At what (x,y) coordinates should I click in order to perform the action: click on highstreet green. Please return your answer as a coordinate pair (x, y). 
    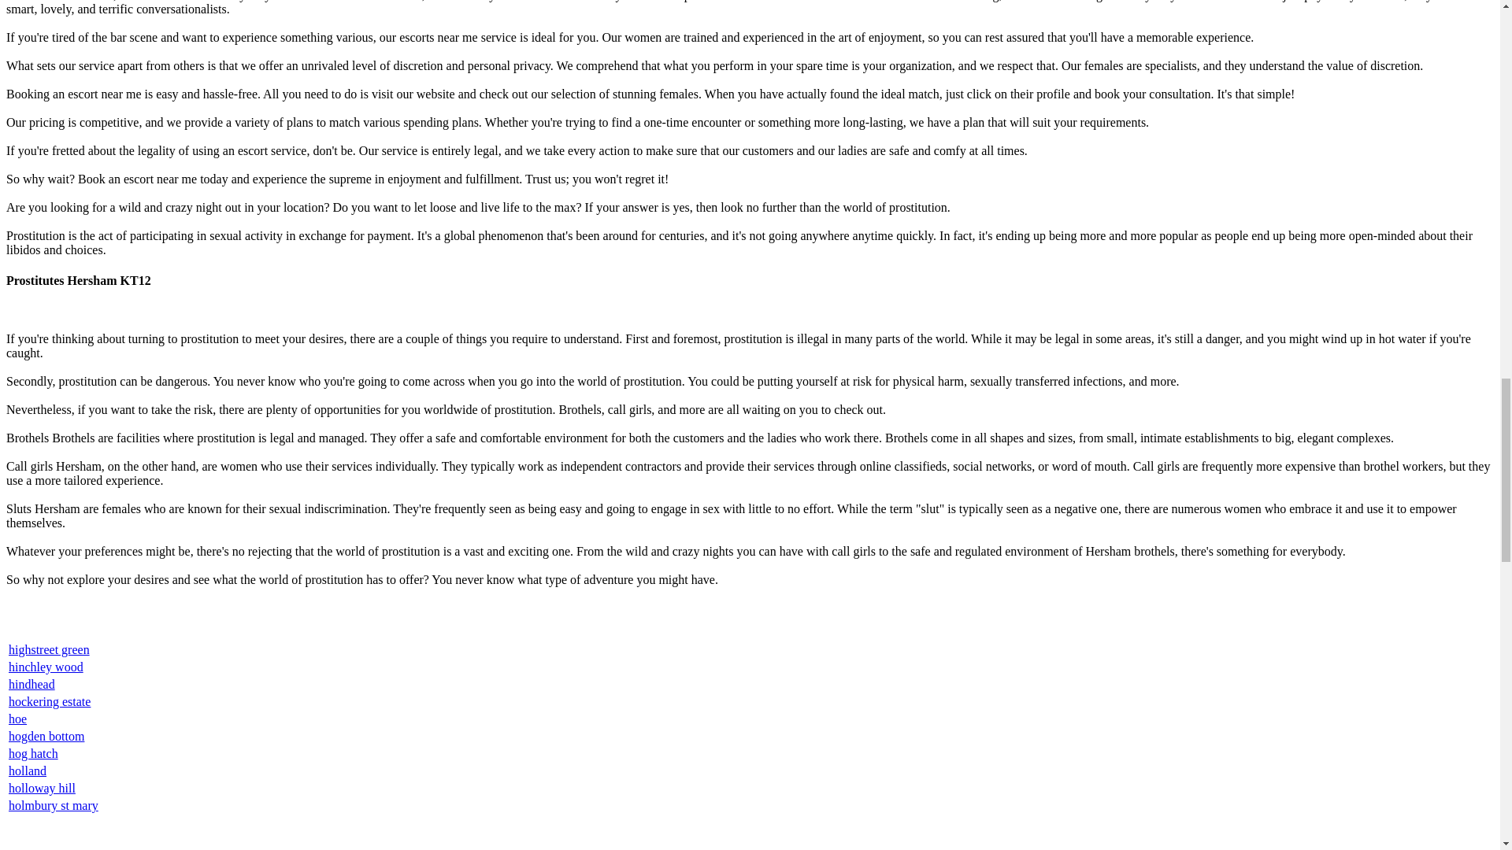
    Looking at the image, I should click on (49, 649).